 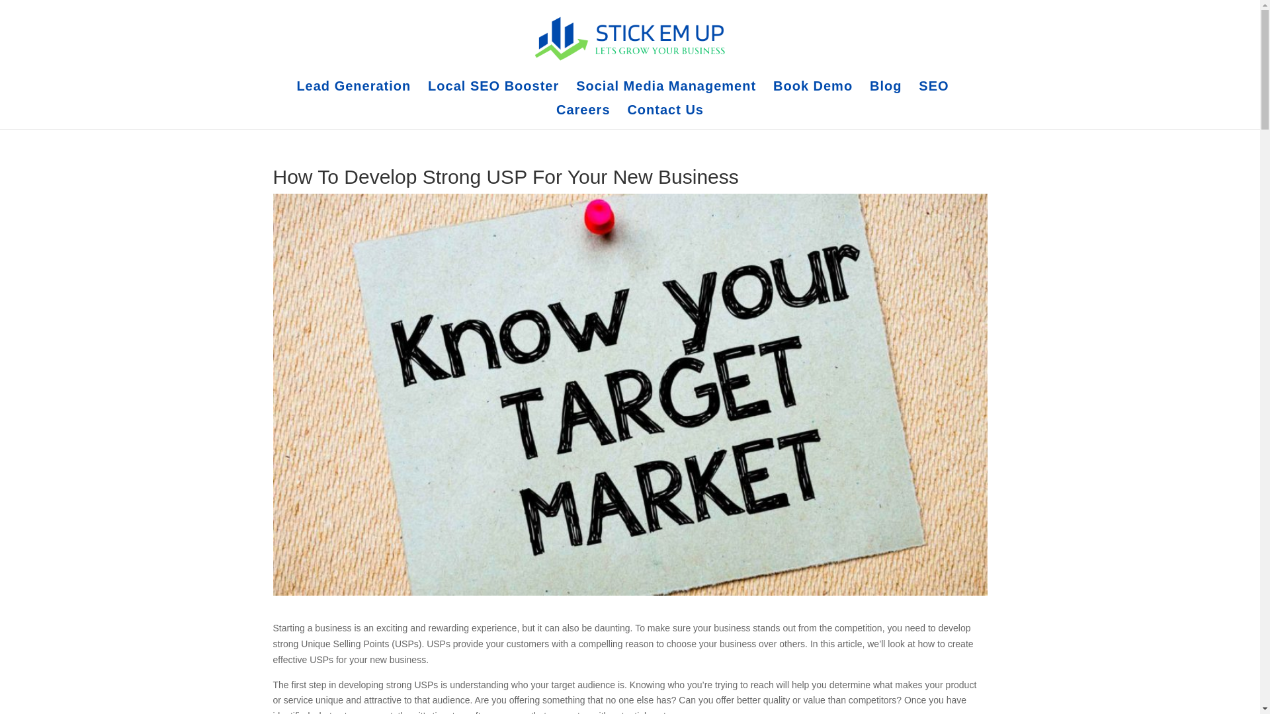 What do you see at coordinates (886, 93) in the screenshot?
I see `Blog` at bounding box center [886, 93].